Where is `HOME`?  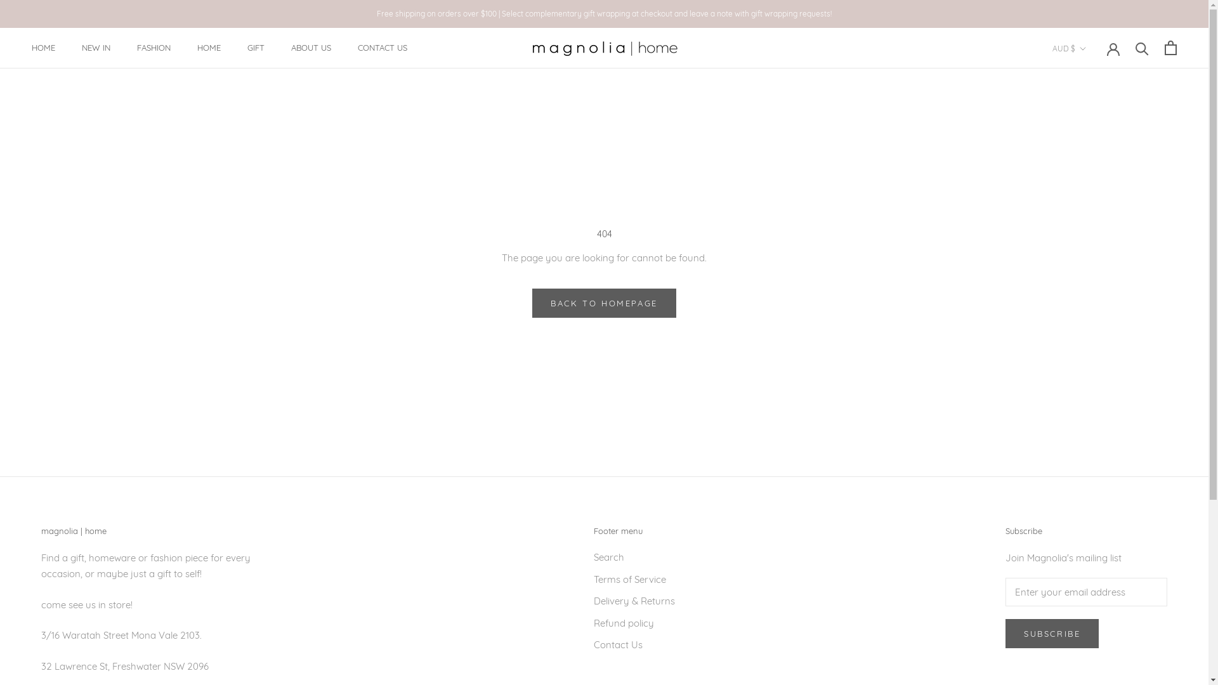 HOME is located at coordinates (209, 48).